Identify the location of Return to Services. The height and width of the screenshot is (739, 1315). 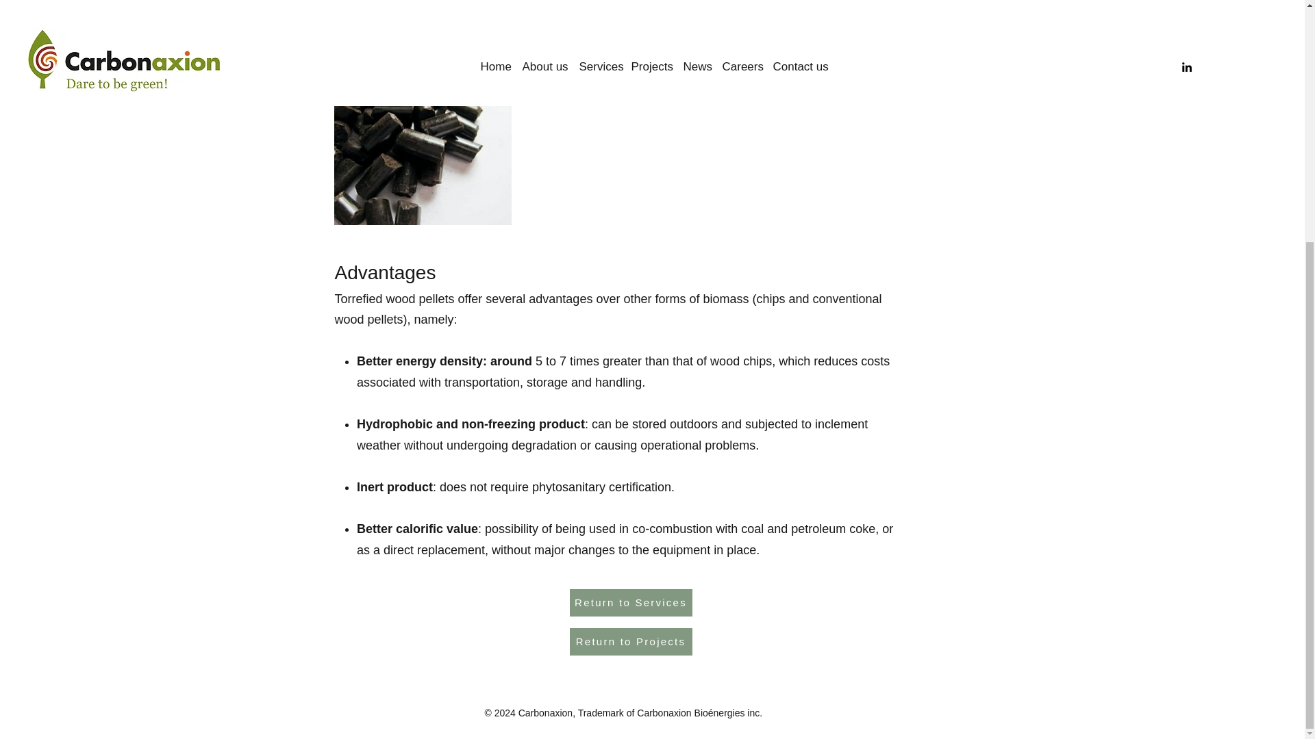
(631, 602).